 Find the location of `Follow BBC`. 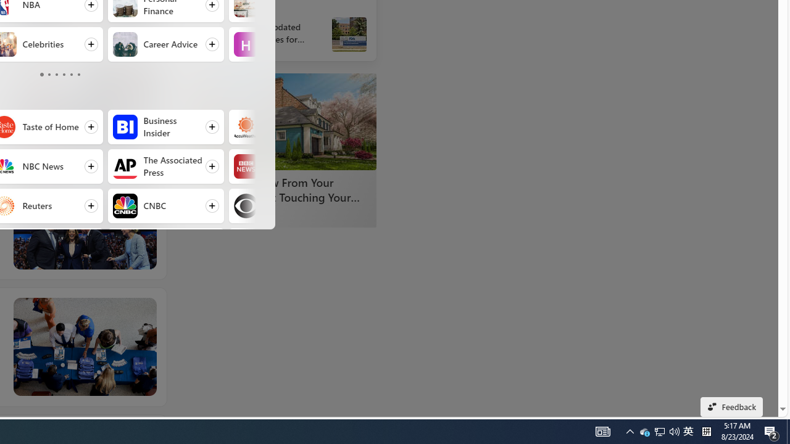

Follow BBC is located at coordinates (286, 166).